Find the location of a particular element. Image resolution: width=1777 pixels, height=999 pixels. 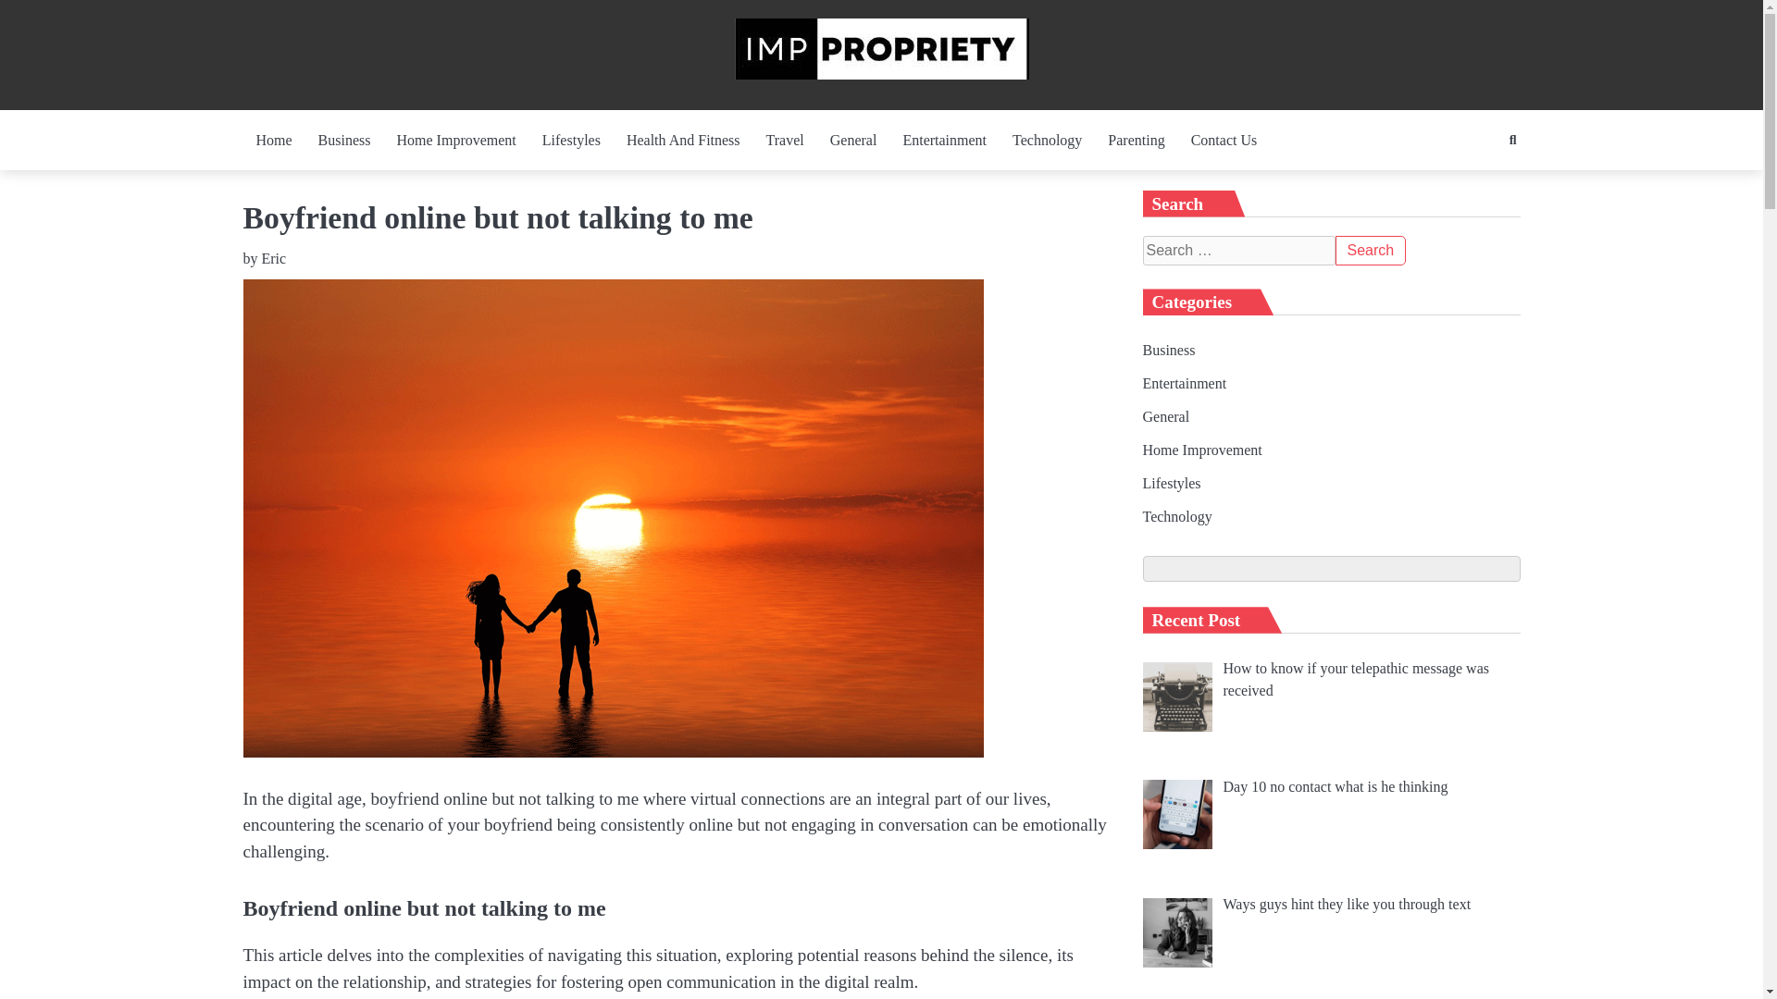

Business is located at coordinates (344, 140).